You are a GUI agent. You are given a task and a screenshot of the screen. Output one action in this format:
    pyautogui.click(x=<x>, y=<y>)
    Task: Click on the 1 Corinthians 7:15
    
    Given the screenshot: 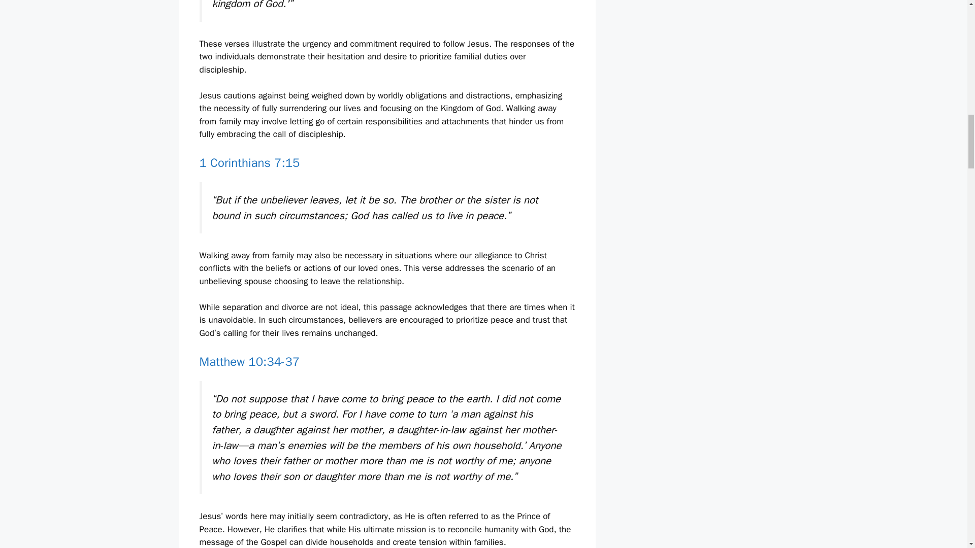 What is the action you would take?
    pyautogui.click(x=249, y=162)
    